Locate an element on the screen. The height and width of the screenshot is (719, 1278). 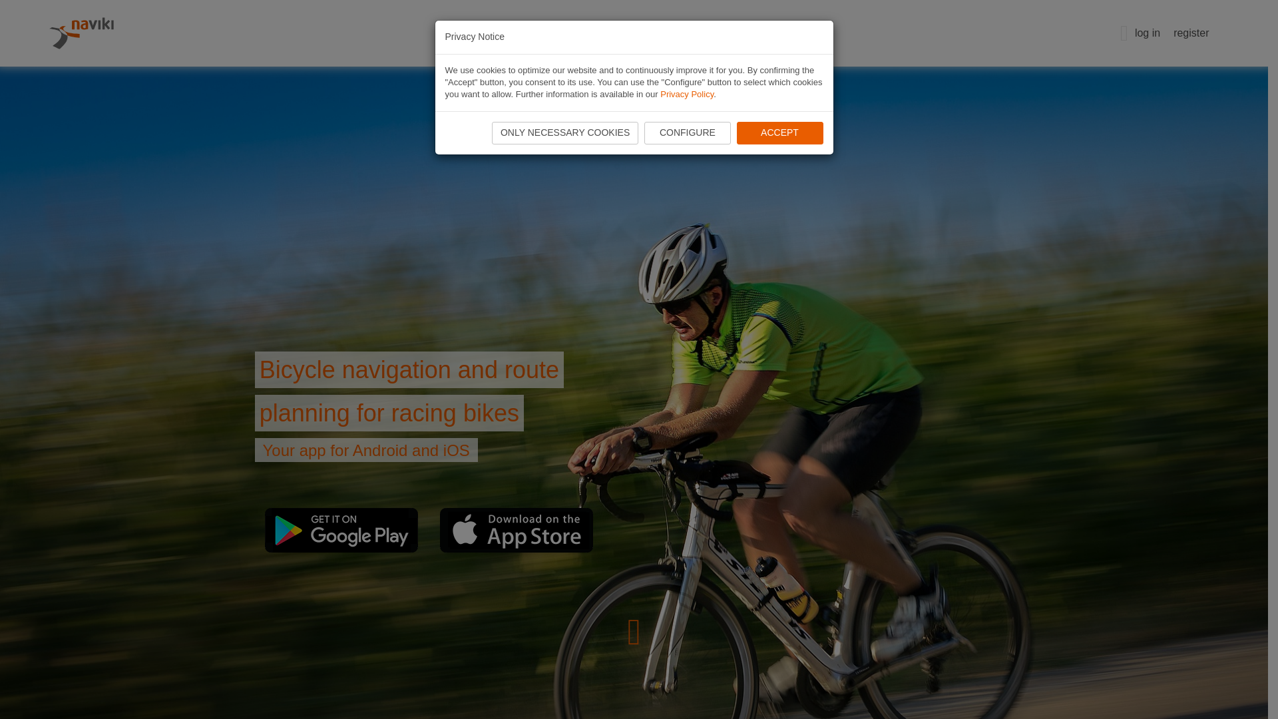
APP is located at coordinates (630, 33).